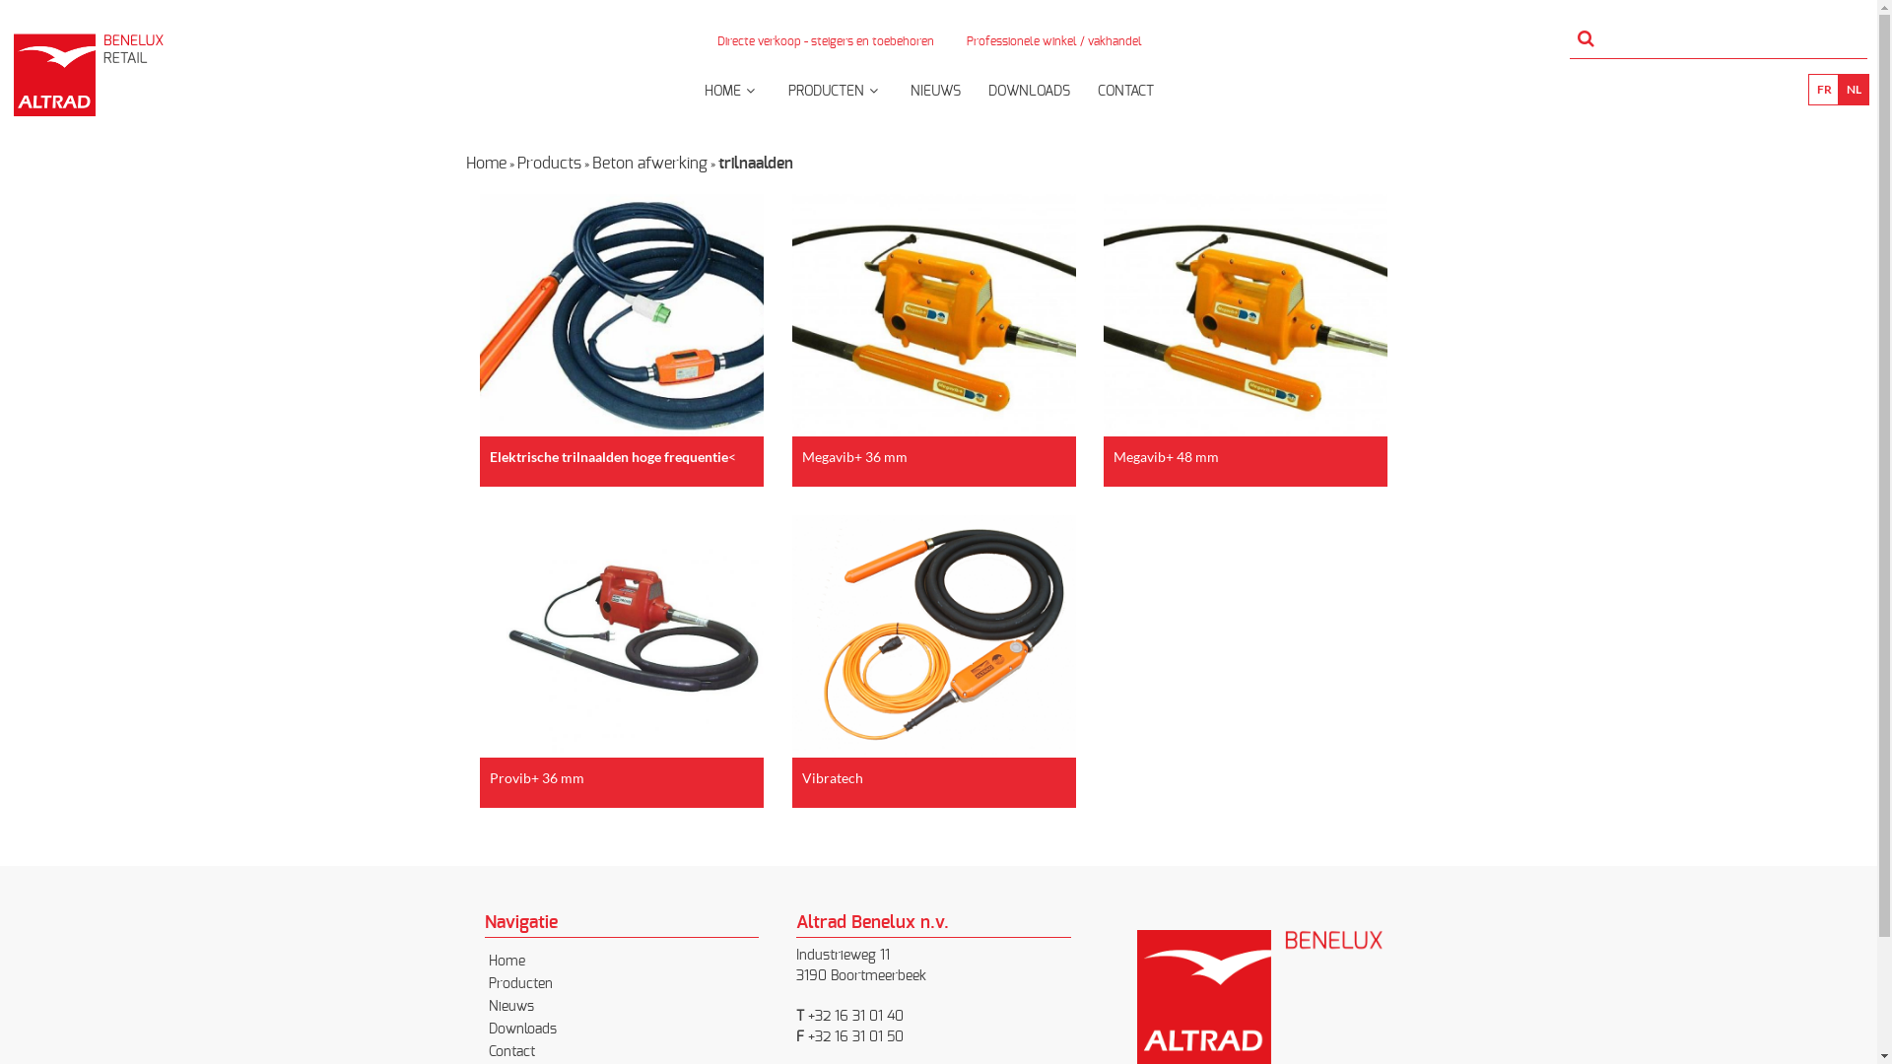 The image size is (1892, 1064). I want to click on Vibratech, so click(934, 652).